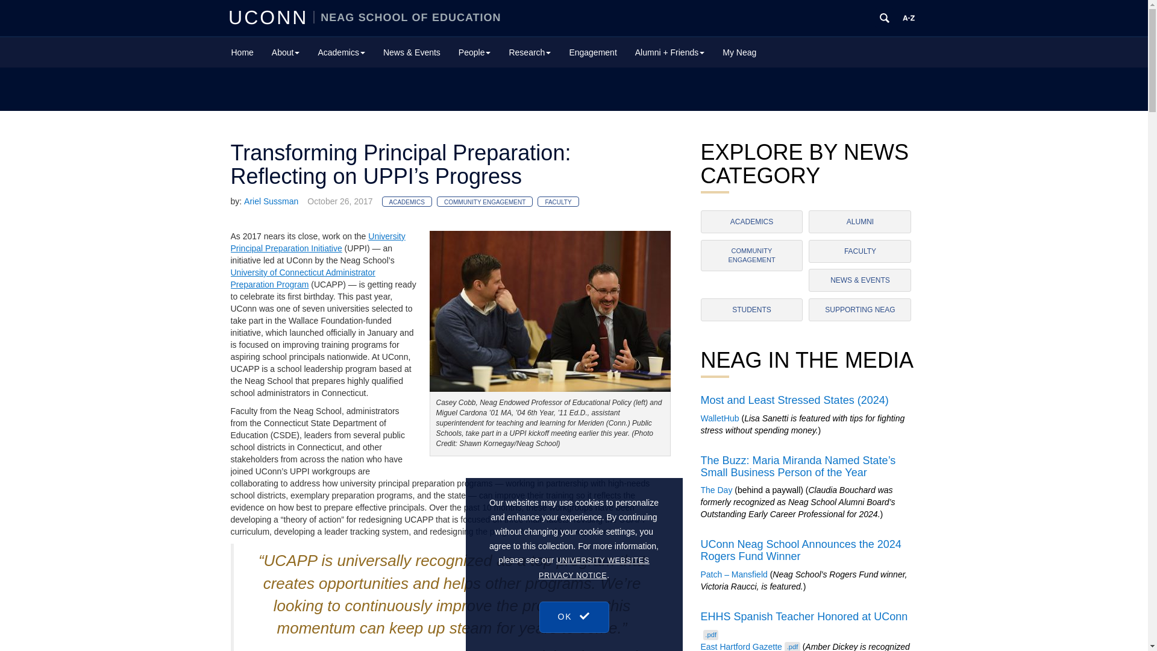  Describe the element at coordinates (484, 201) in the screenshot. I see `View all posts in Community Engagement` at that location.